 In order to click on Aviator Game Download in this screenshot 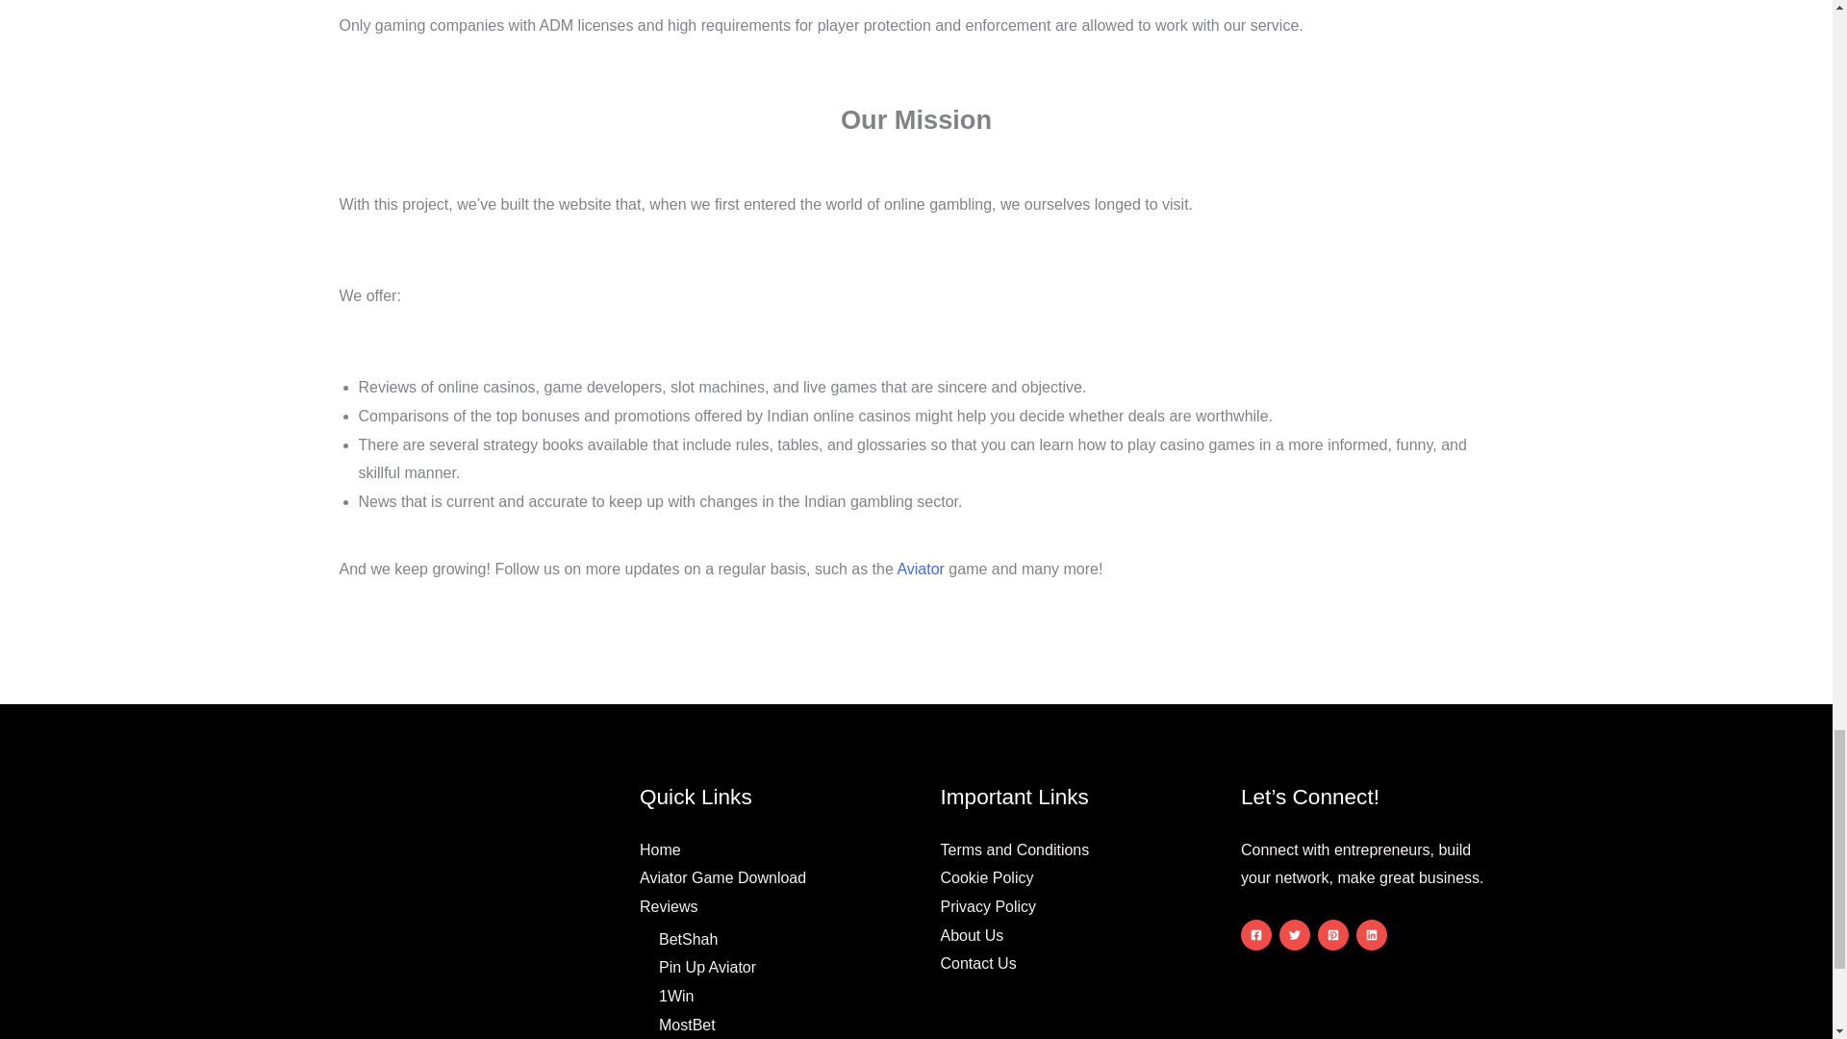, I will do `click(721, 877)`.